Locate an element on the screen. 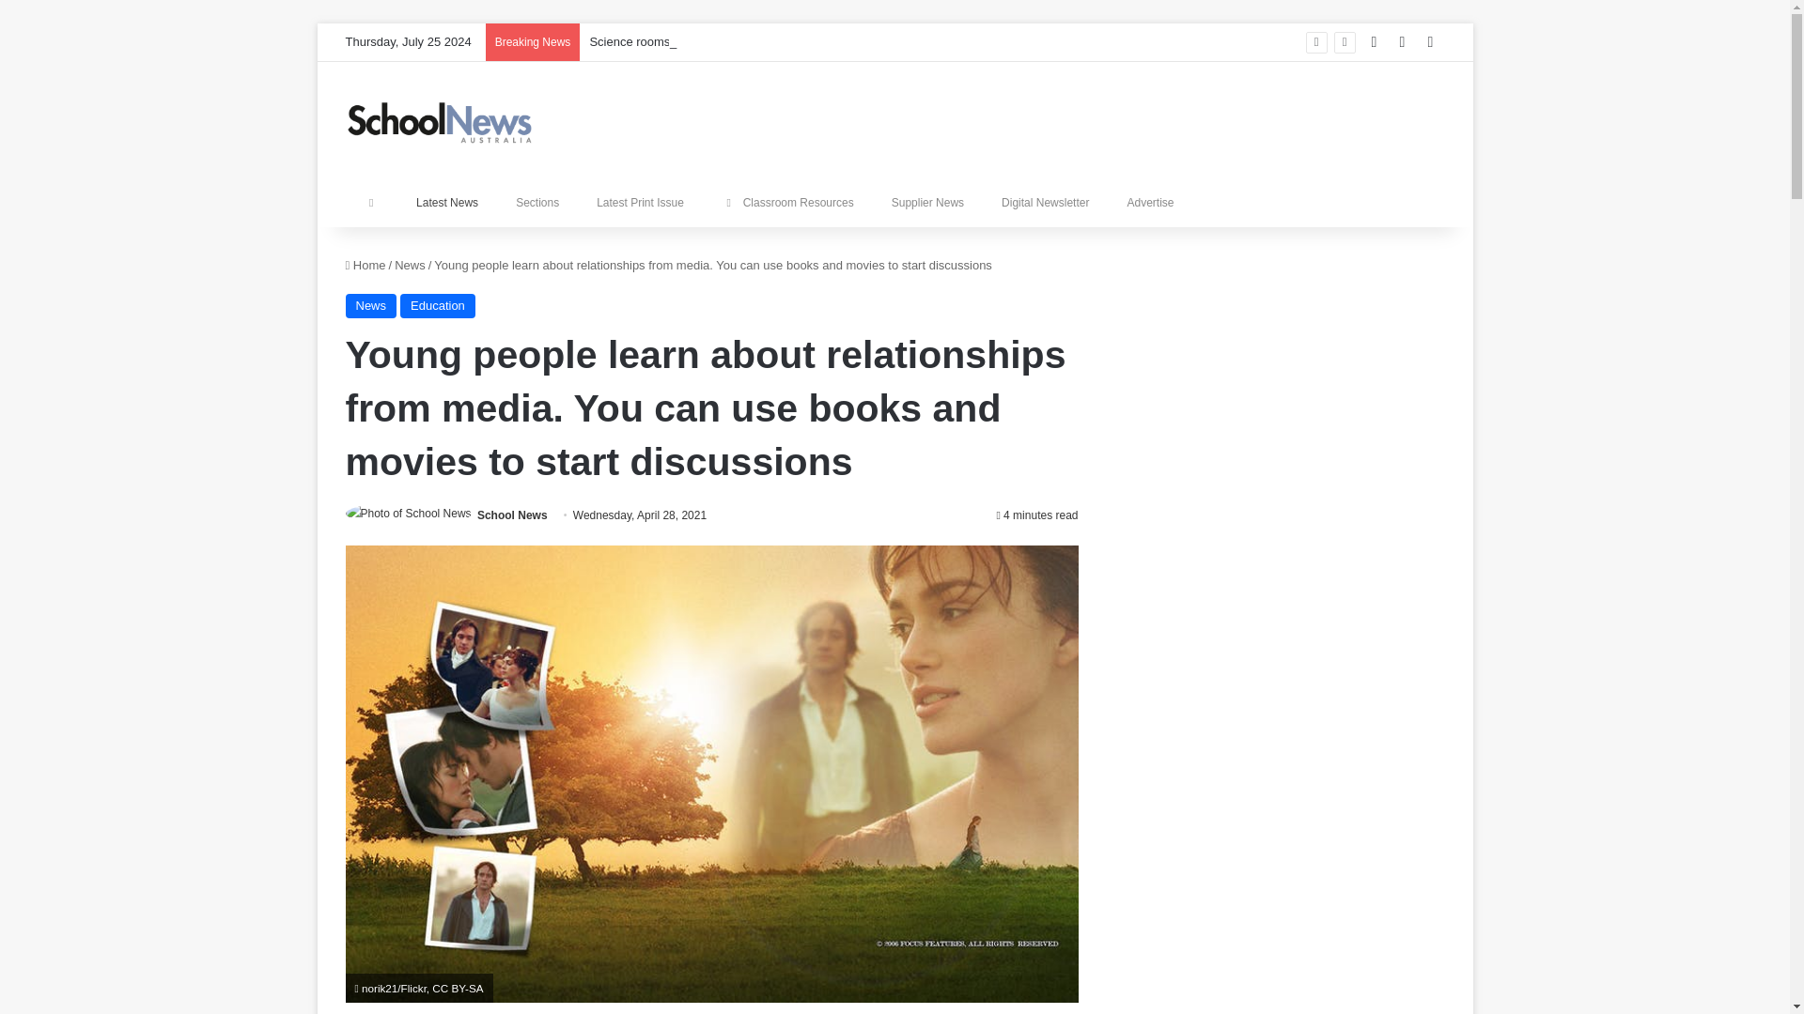 The image size is (1804, 1014). SchoolNews - Australia is located at coordinates (440, 122).